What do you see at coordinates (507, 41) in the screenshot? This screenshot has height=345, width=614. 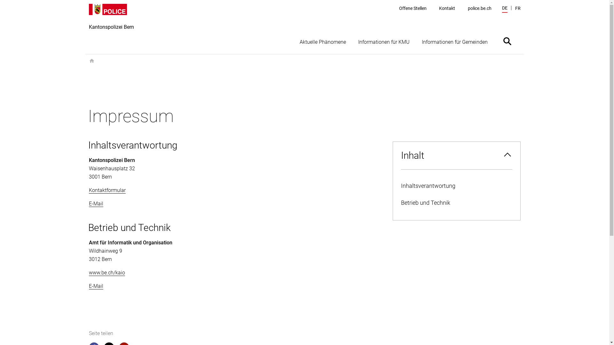 I see `Suche ein- oder ausblenden` at bounding box center [507, 41].